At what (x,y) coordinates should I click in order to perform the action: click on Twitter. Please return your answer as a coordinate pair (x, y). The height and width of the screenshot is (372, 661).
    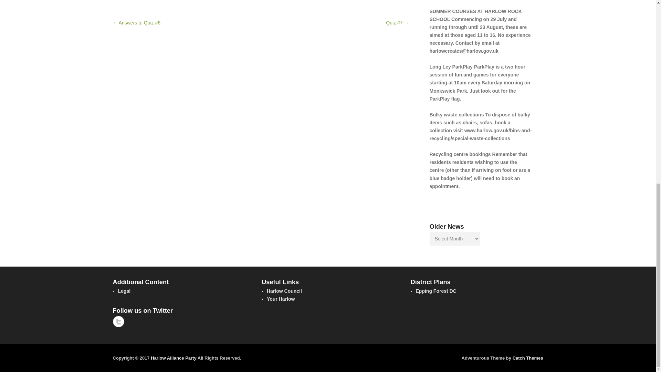
    Looking at the image, I should click on (118, 321).